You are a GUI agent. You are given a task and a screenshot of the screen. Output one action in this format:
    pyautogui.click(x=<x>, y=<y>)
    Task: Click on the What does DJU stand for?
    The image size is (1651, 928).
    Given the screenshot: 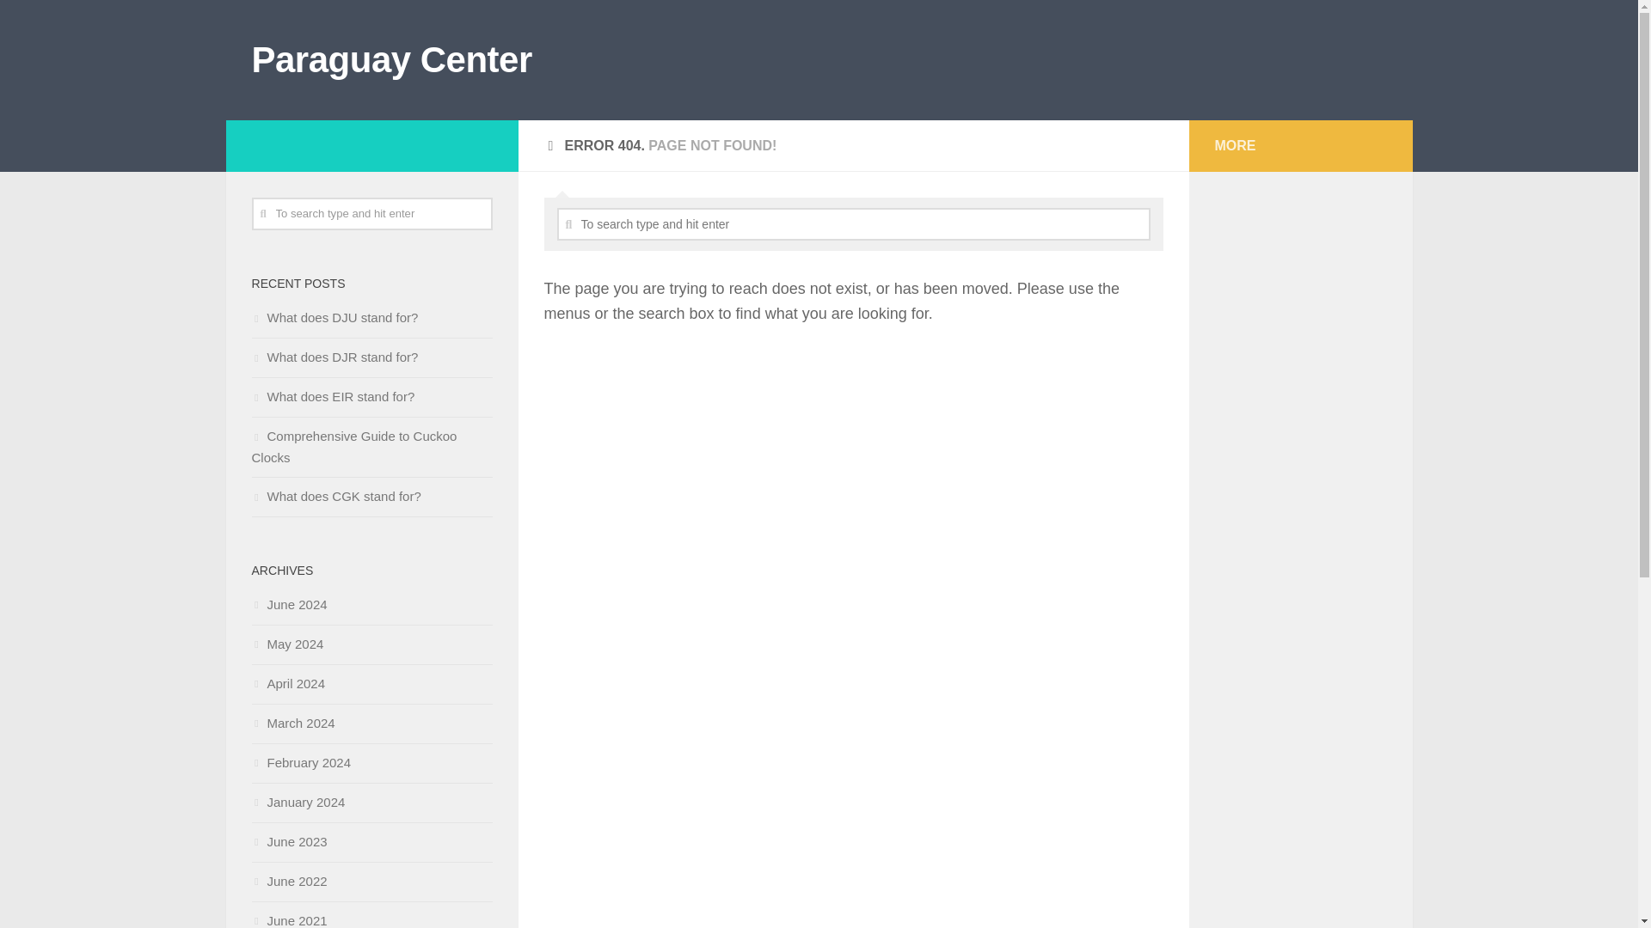 What is the action you would take?
    pyautogui.click(x=334, y=317)
    